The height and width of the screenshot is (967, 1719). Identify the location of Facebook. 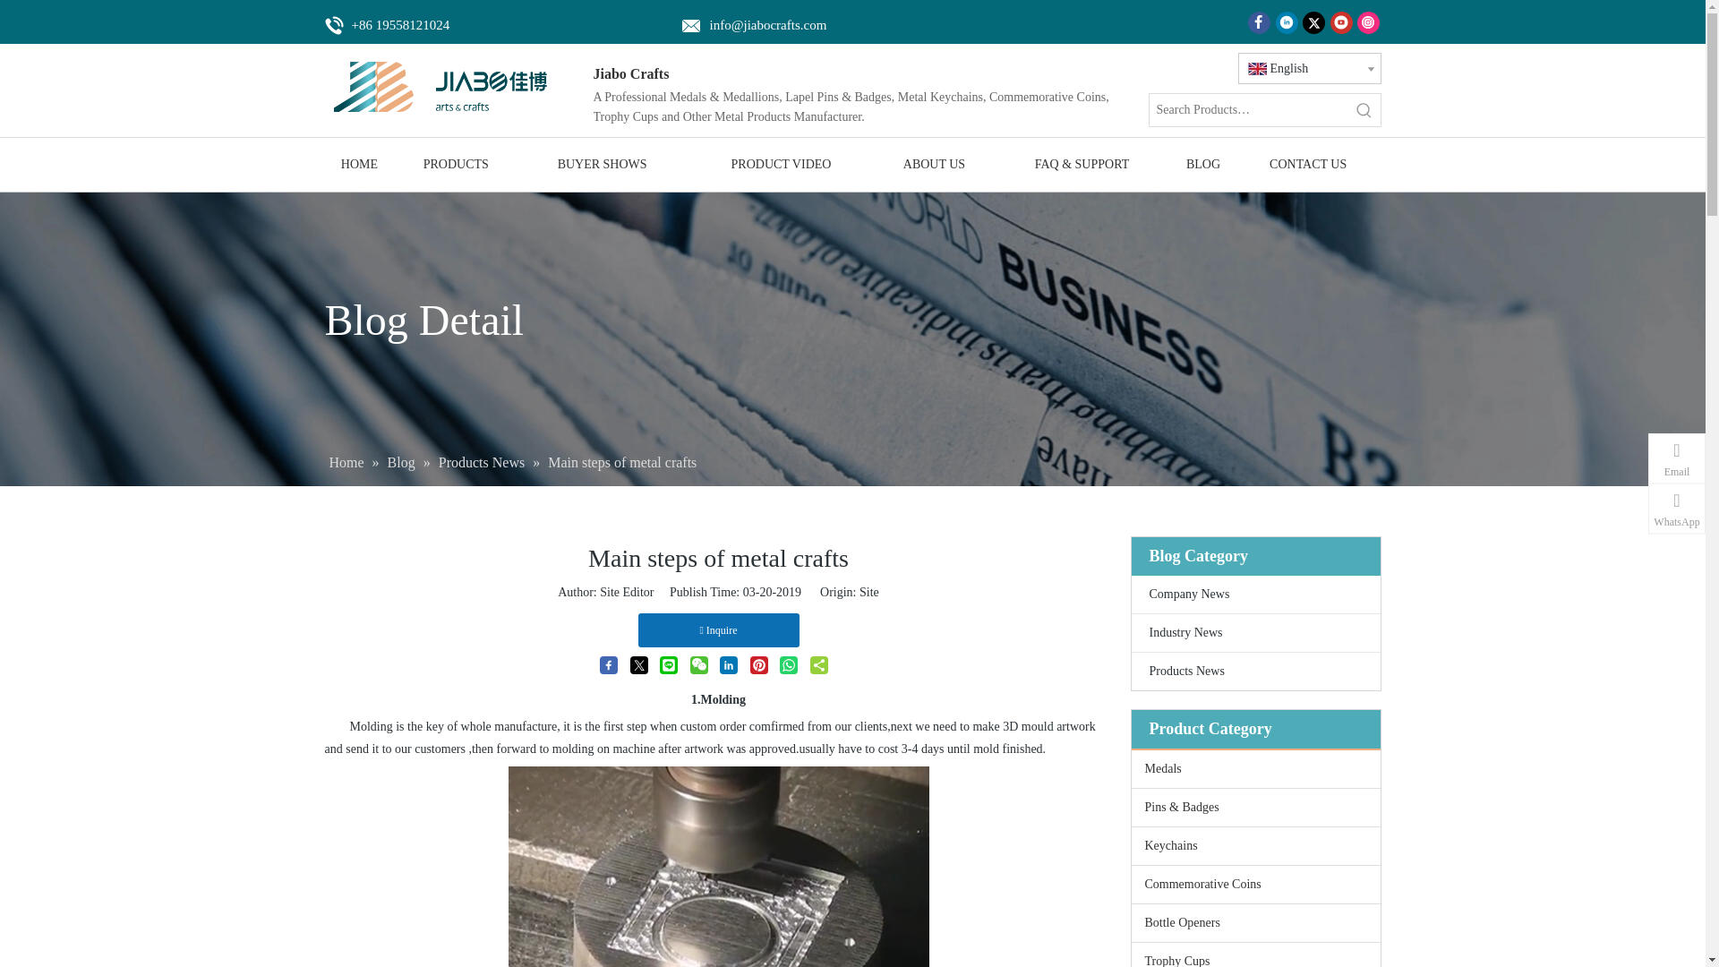
(1259, 21).